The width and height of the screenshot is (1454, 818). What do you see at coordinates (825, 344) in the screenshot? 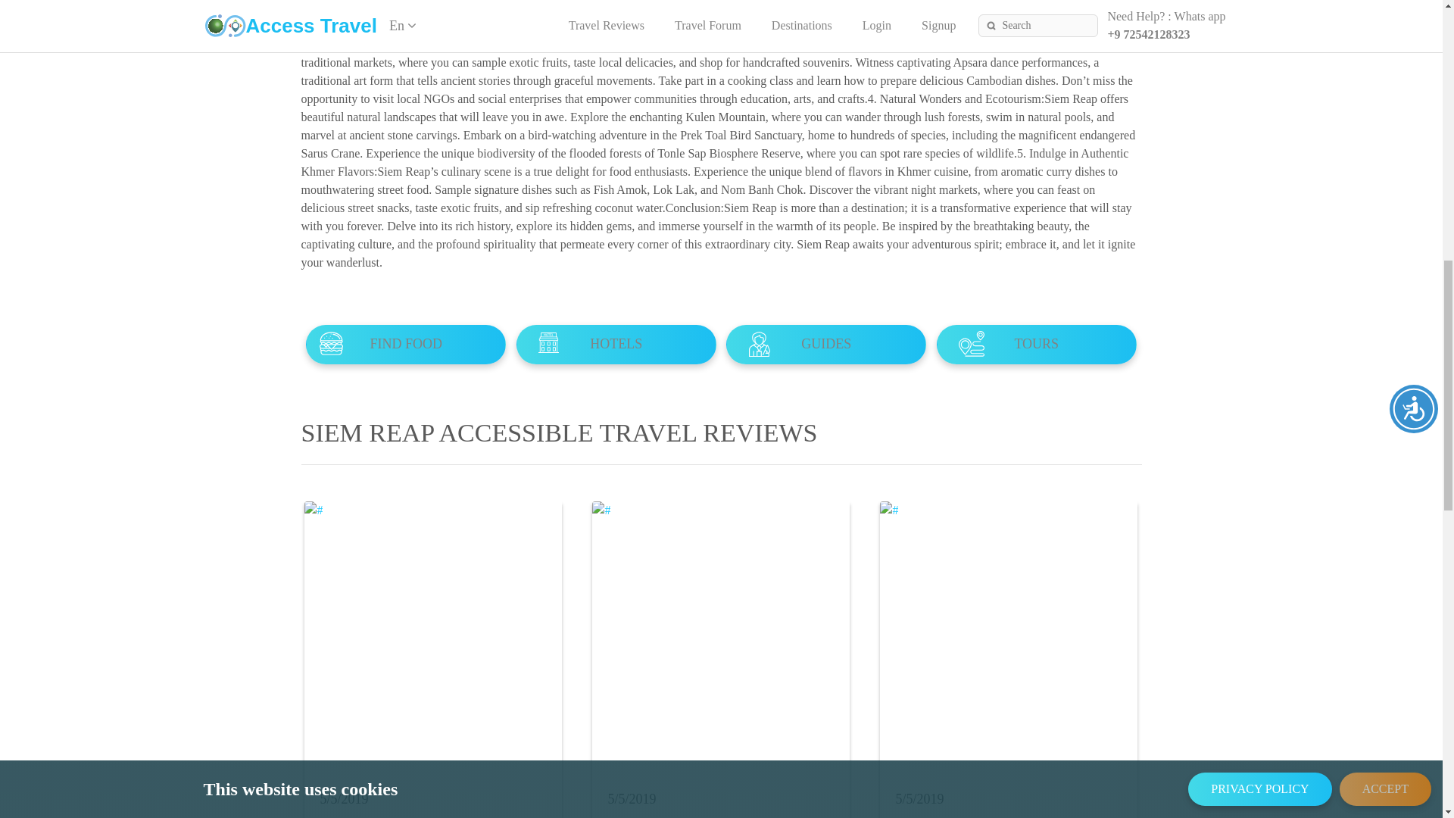
I see `GUIDES` at bounding box center [825, 344].